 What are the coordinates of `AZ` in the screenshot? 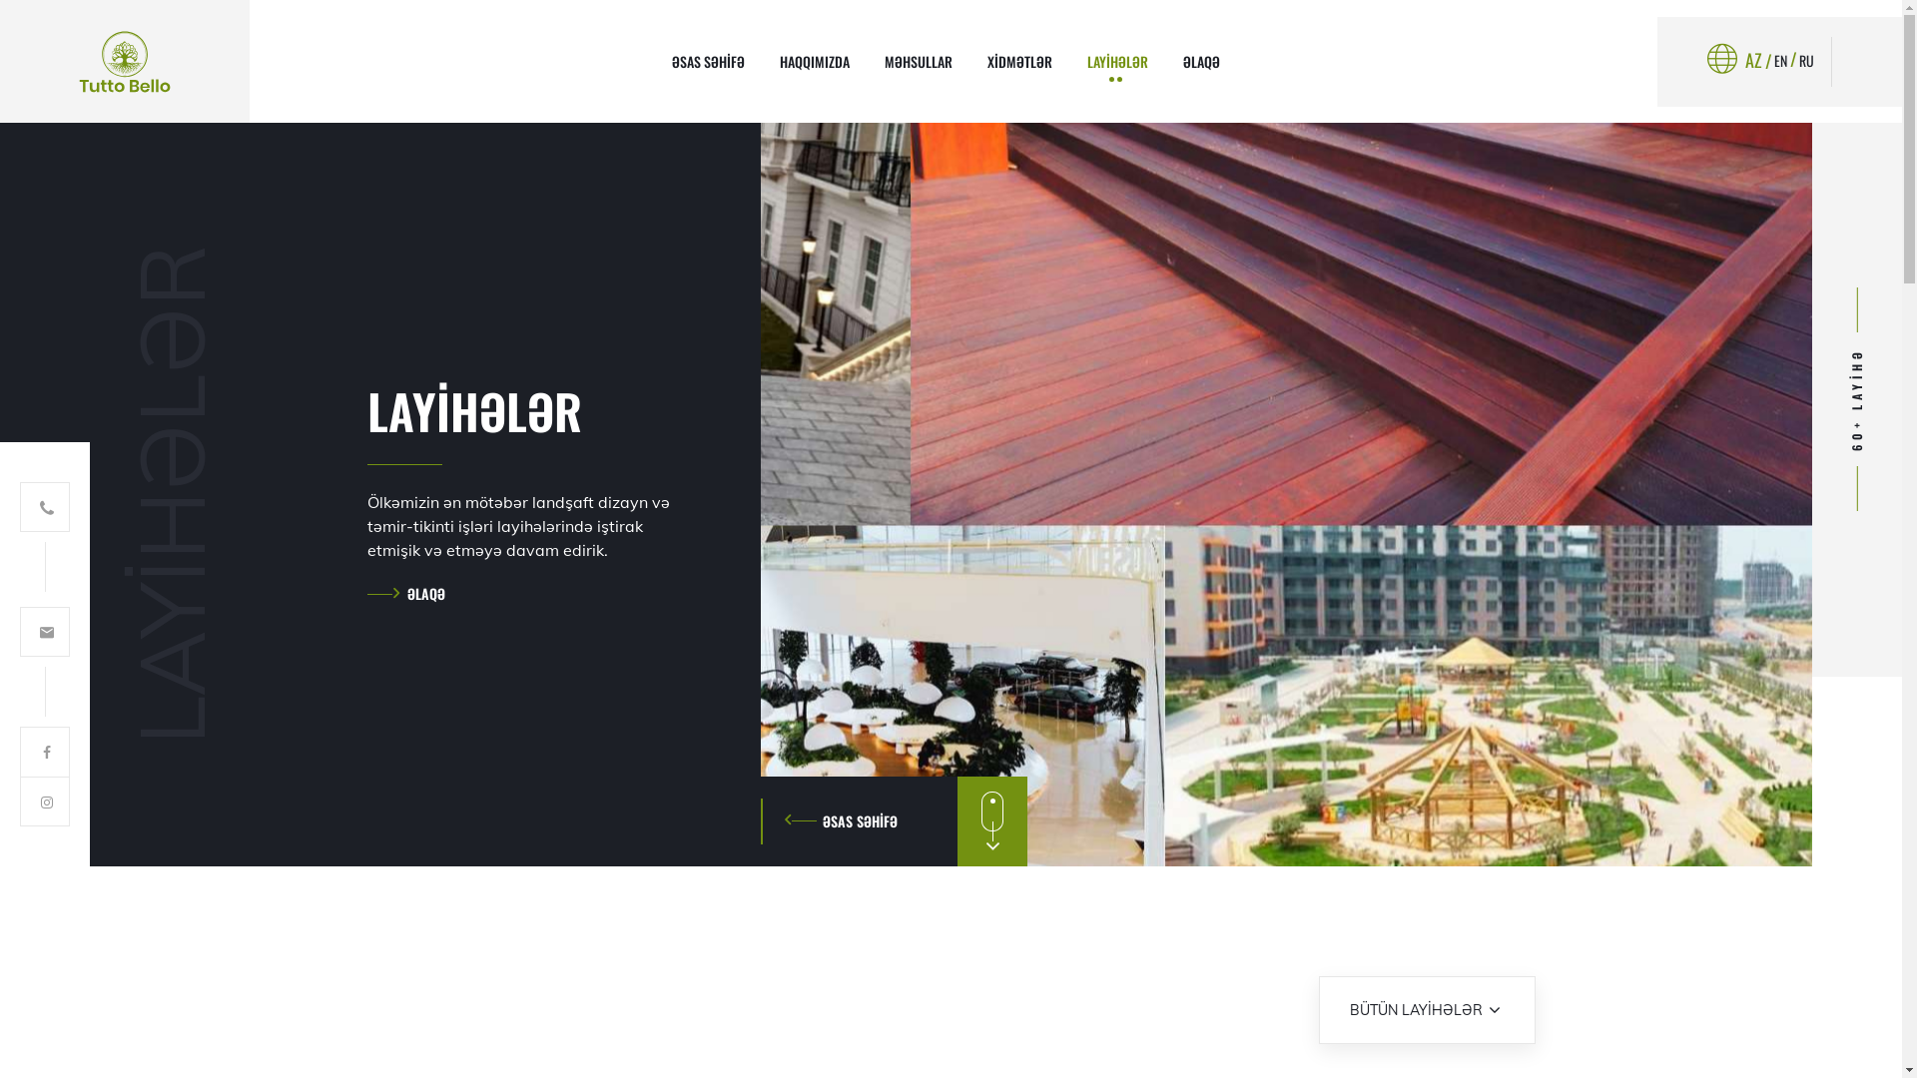 It's located at (1759, 60).